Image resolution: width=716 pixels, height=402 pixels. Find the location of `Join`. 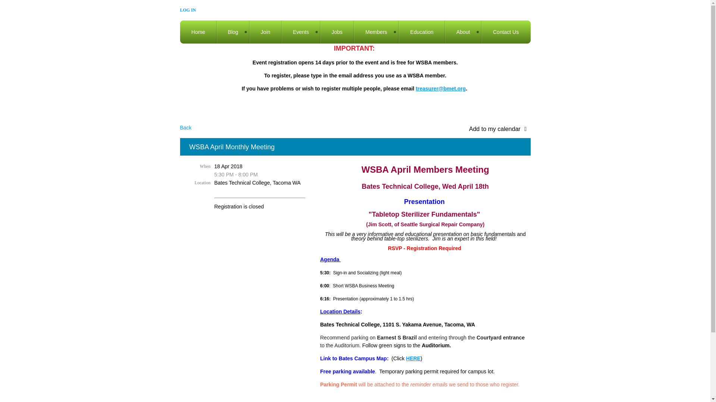

Join is located at coordinates (265, 32).